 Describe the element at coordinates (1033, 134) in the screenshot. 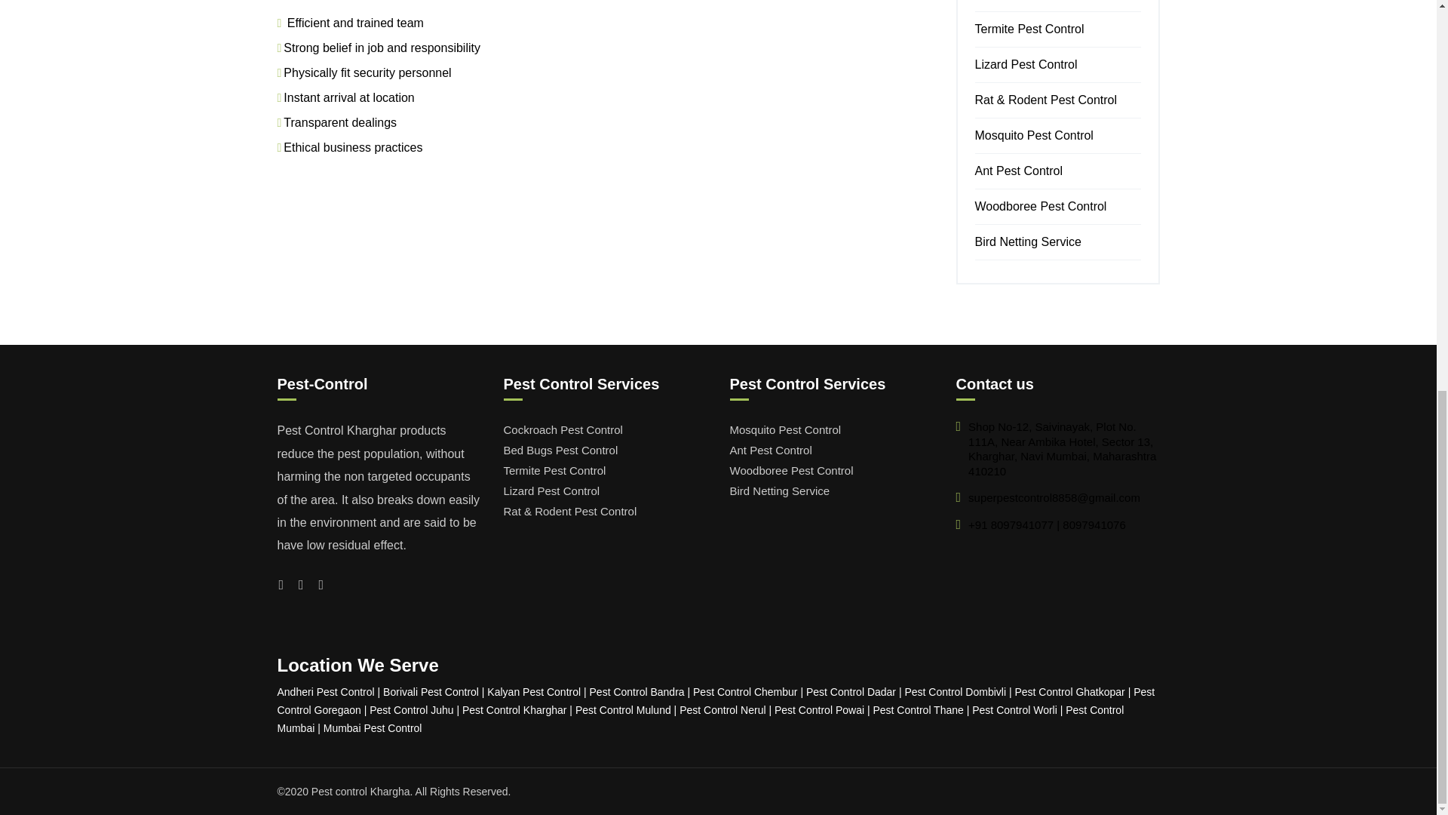

I see `Mosquito Pest Control` at that location.